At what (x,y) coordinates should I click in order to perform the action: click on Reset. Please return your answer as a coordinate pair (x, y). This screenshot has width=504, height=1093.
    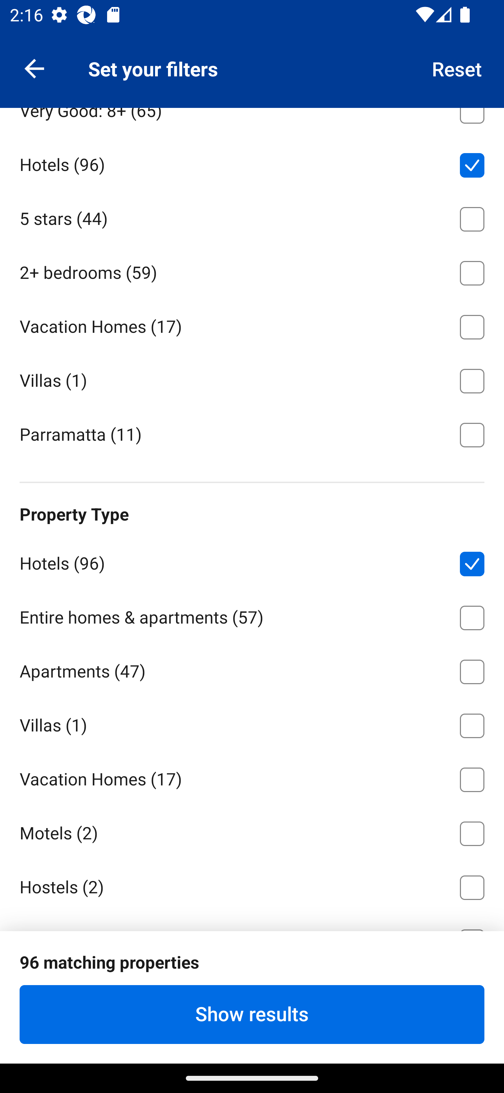
    Looking at the image, I should click on (457, 68).